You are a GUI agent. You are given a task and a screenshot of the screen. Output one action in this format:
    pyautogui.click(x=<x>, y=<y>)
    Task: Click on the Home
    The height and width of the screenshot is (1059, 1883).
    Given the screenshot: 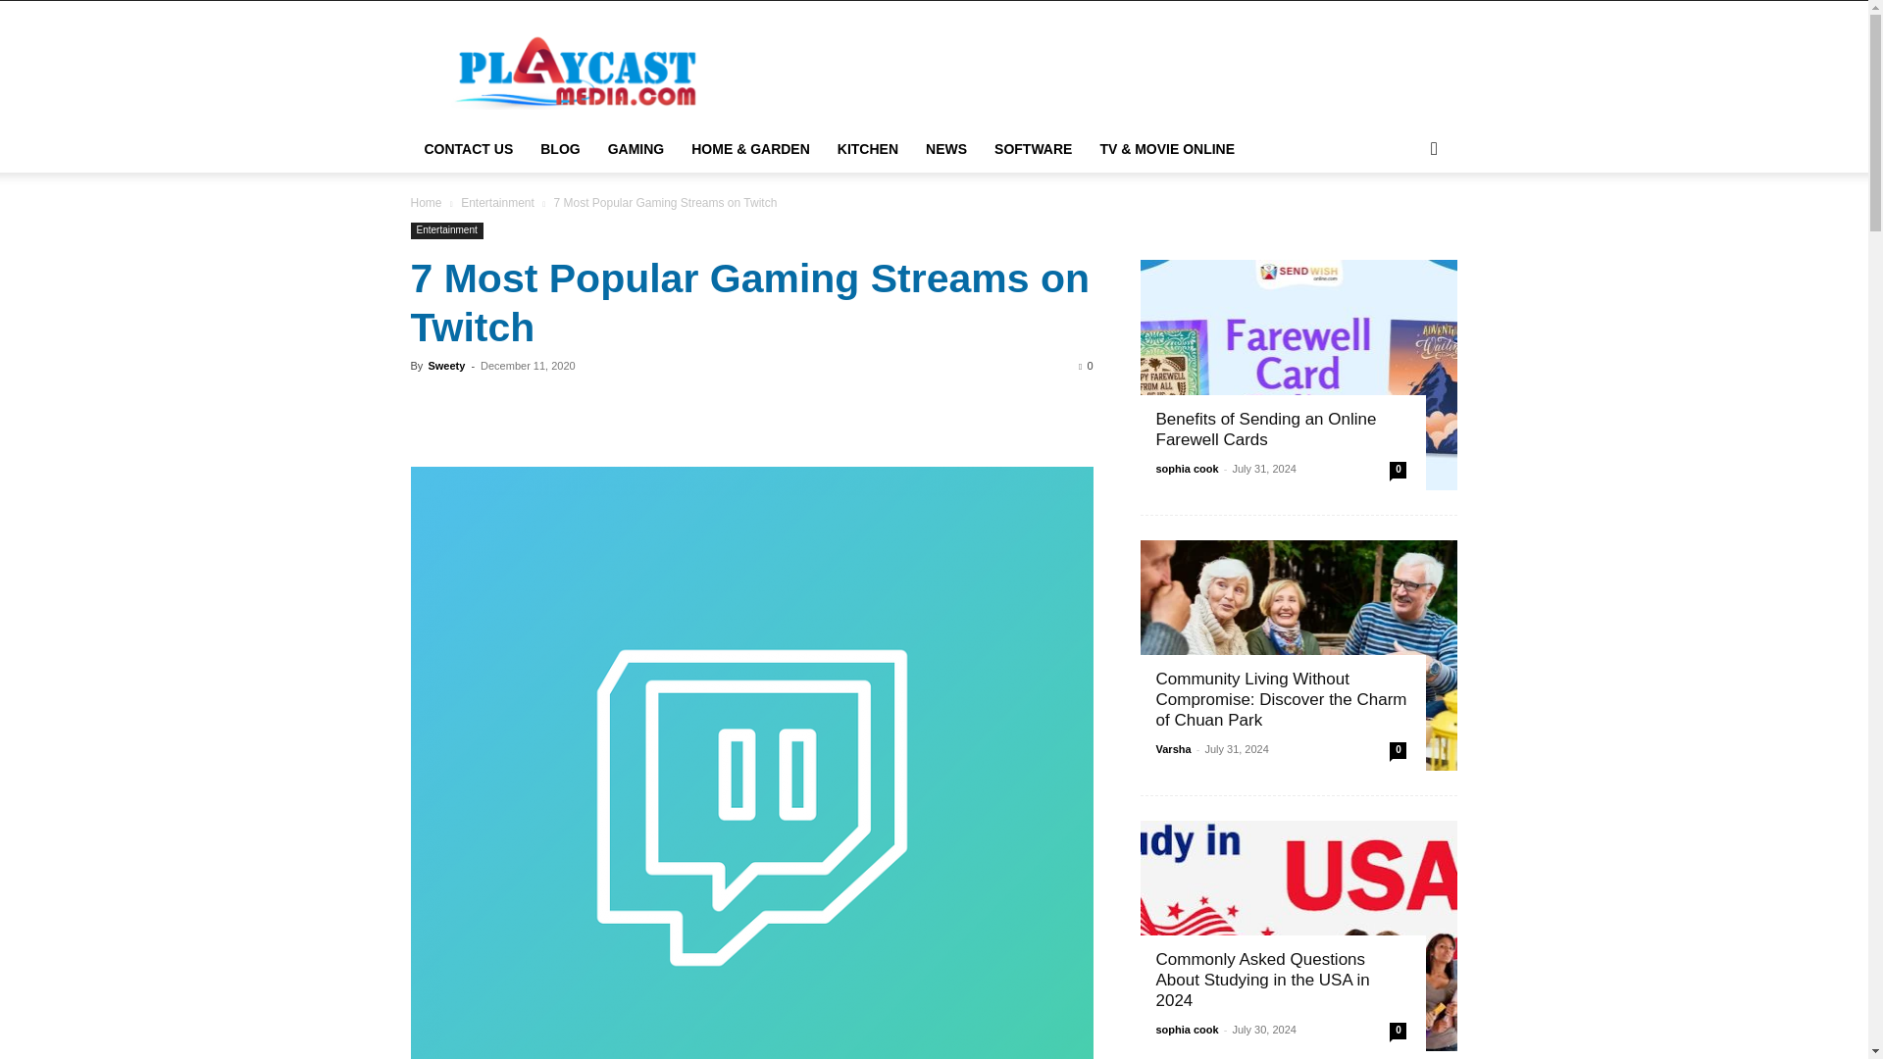 What is the action you would take?
    pyautogui.click(x=426, y=202)
    